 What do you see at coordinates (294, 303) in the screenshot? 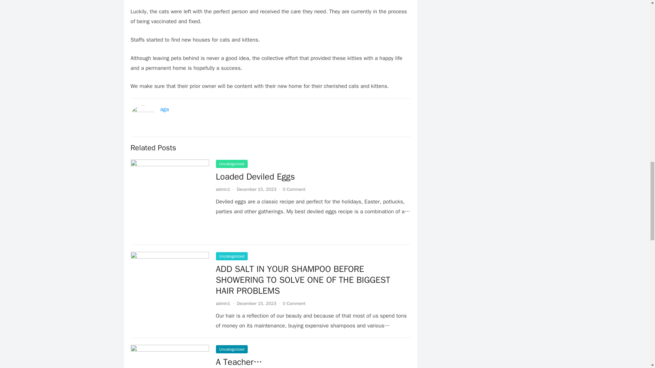
I see `0 Comment` at bounding box center [294, 303].